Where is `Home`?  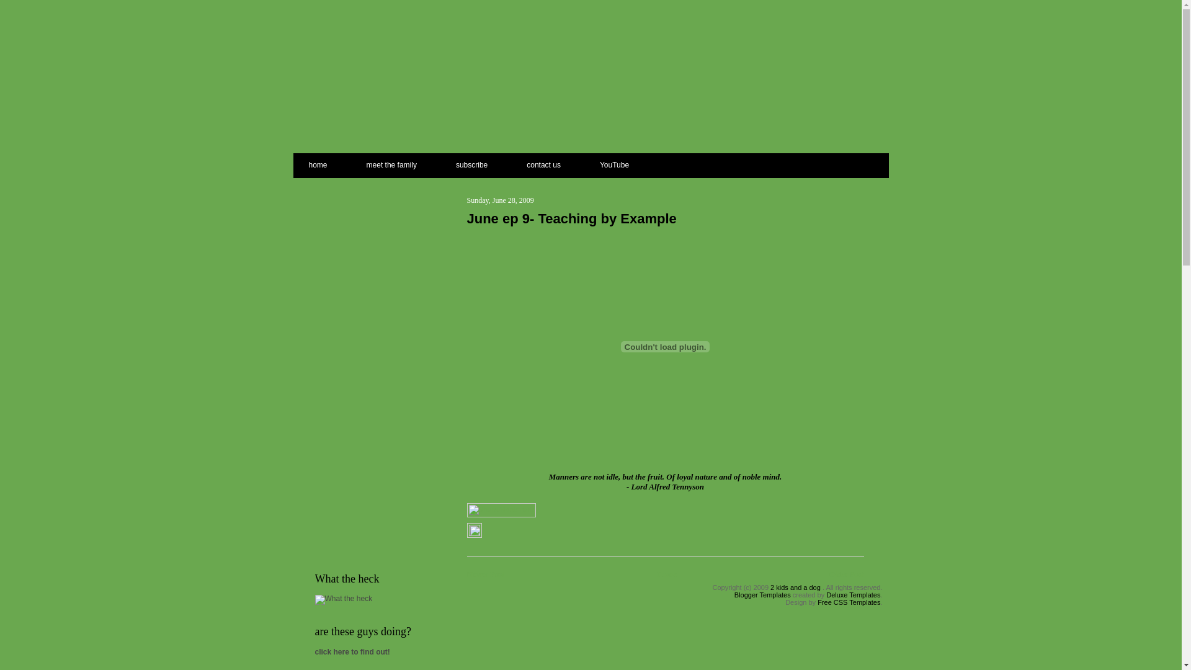
Home is located at coordinates (667, 574).